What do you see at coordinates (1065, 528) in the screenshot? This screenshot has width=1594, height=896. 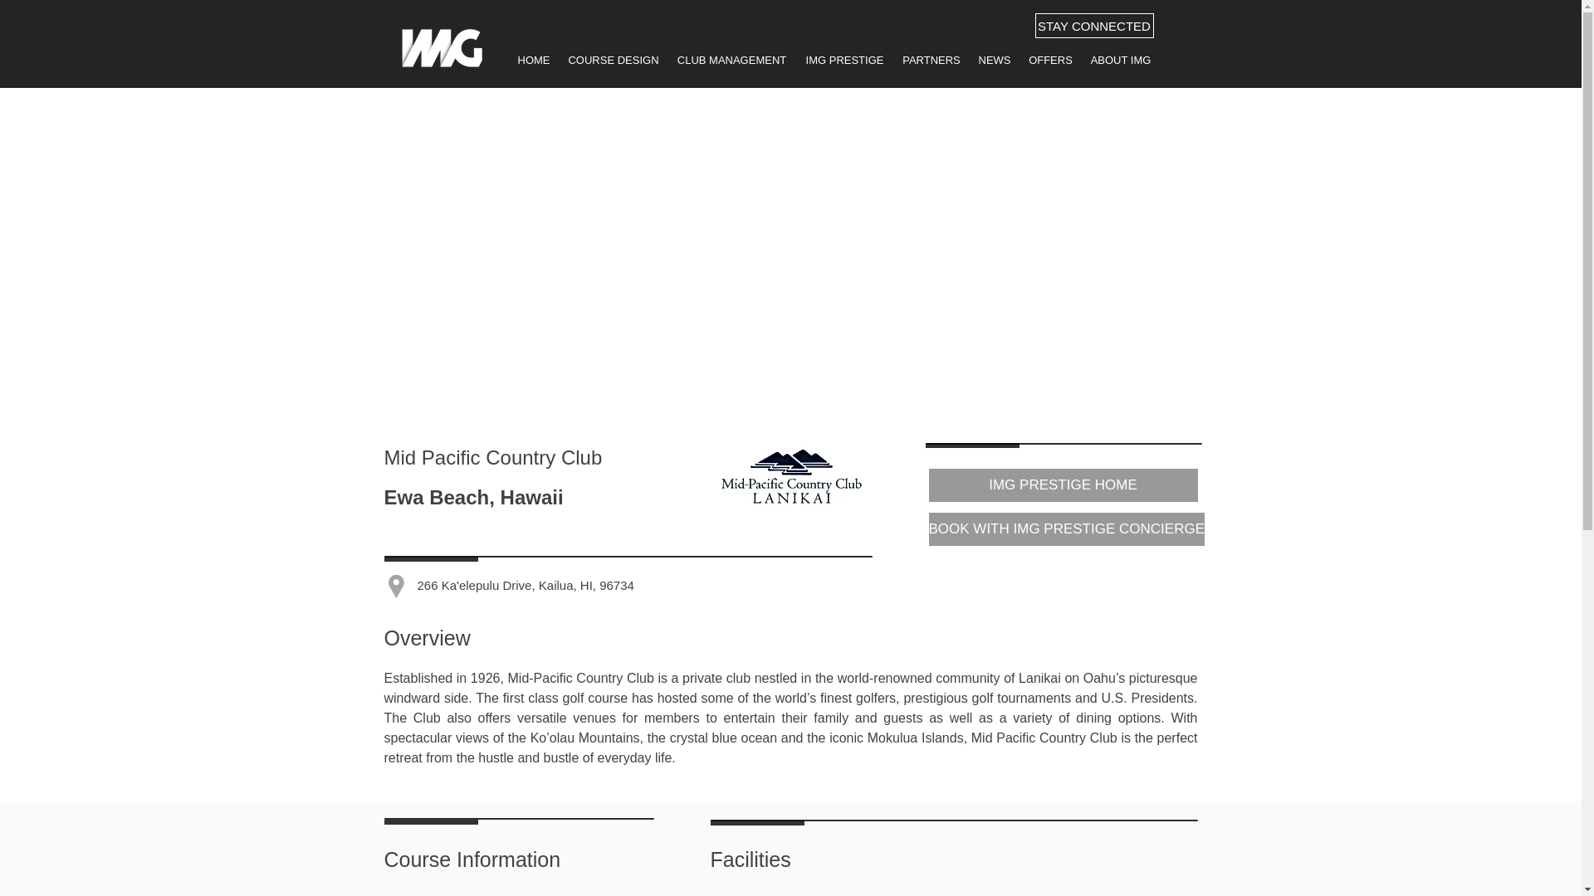 I see `BOOK WITH IMG PRESTIGE CONCIERGE` at bounding box center [1065, 528].